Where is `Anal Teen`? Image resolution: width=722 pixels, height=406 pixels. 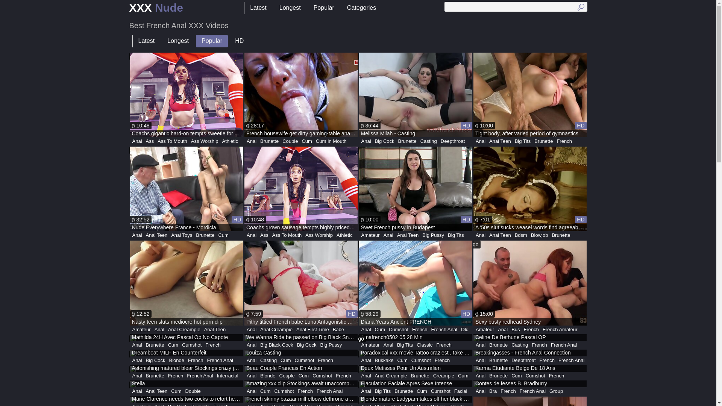 Anal Teen is located at coordinates (157, 391).